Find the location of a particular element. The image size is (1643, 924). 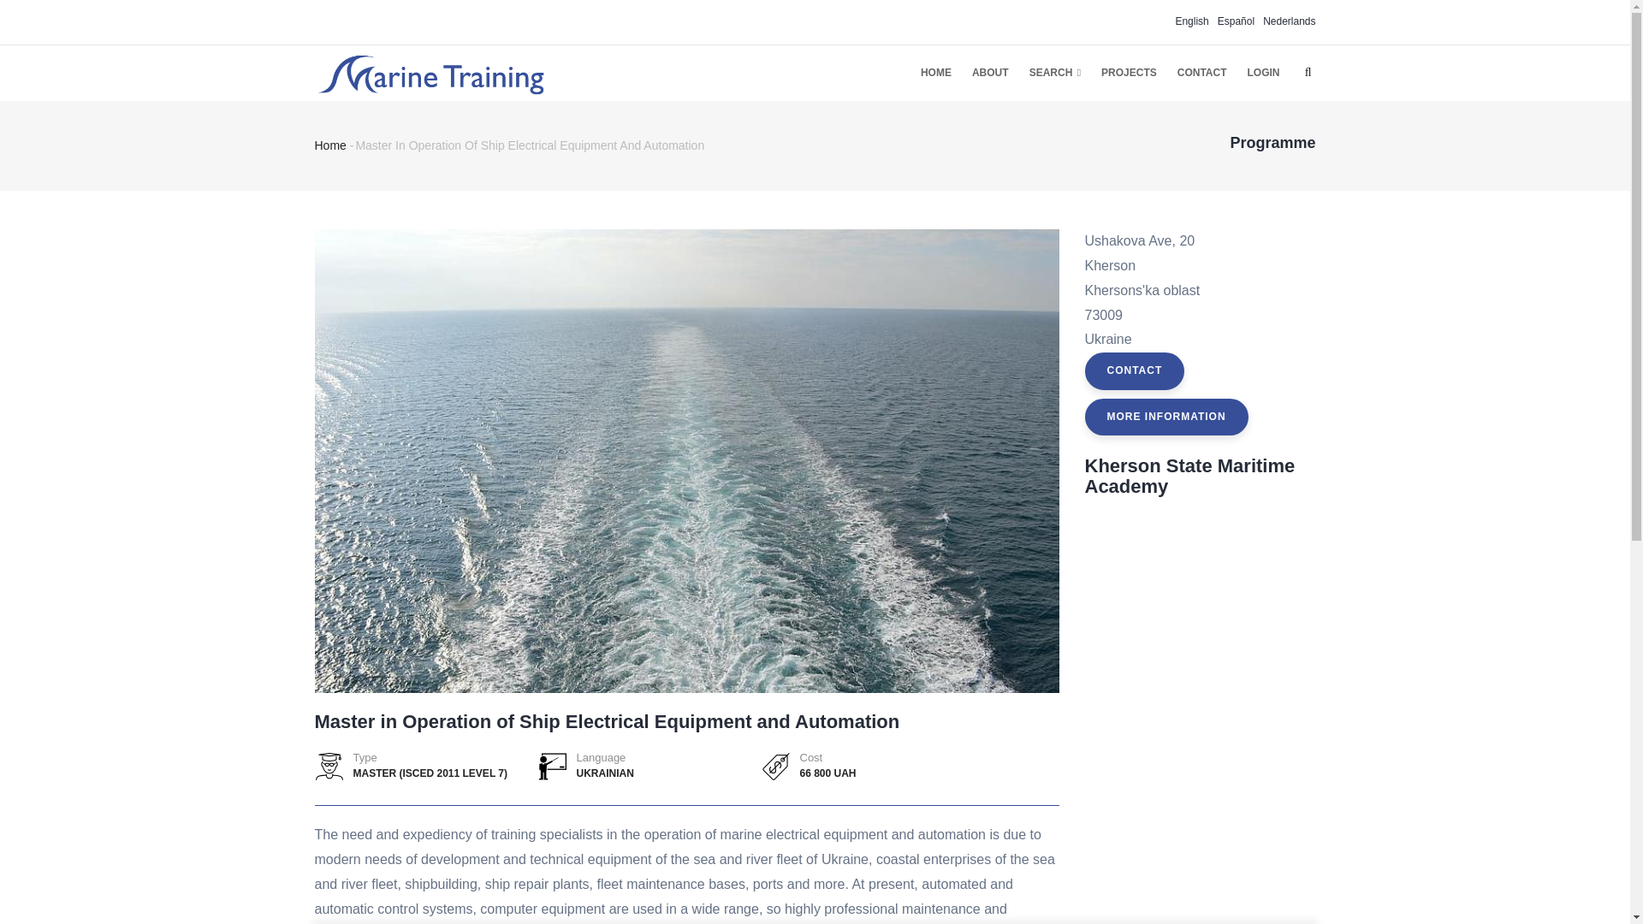

MORE INFORMATION is located at coordinates (1166, 417).